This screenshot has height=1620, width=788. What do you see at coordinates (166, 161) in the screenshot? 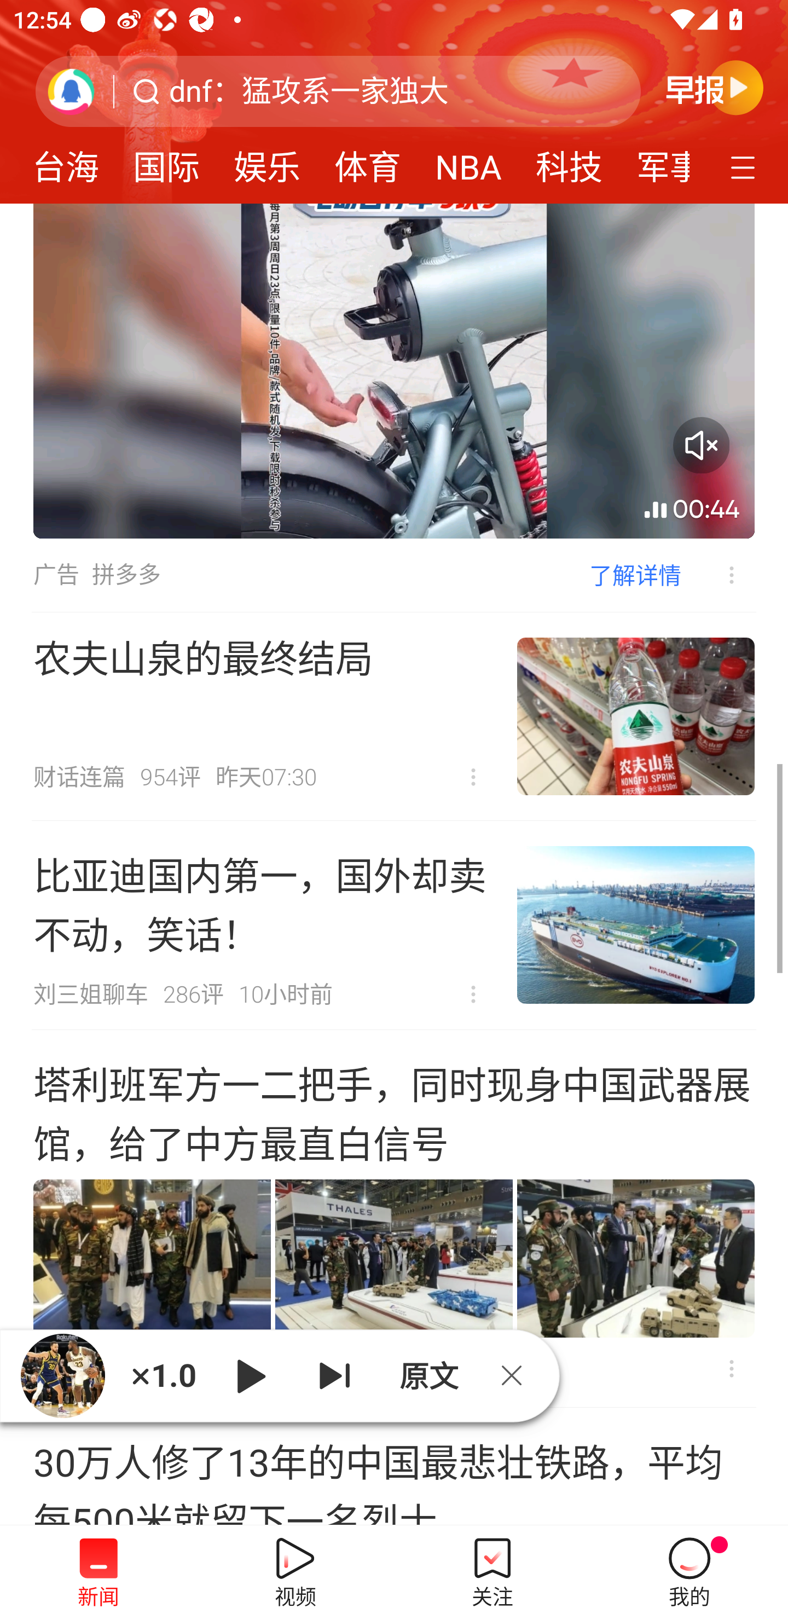
I see `国际` at bounding box center [166, 161].